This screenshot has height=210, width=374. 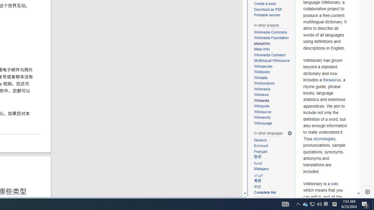 I want to click on Multilingual Wikisource, so click(x=273, y=61).